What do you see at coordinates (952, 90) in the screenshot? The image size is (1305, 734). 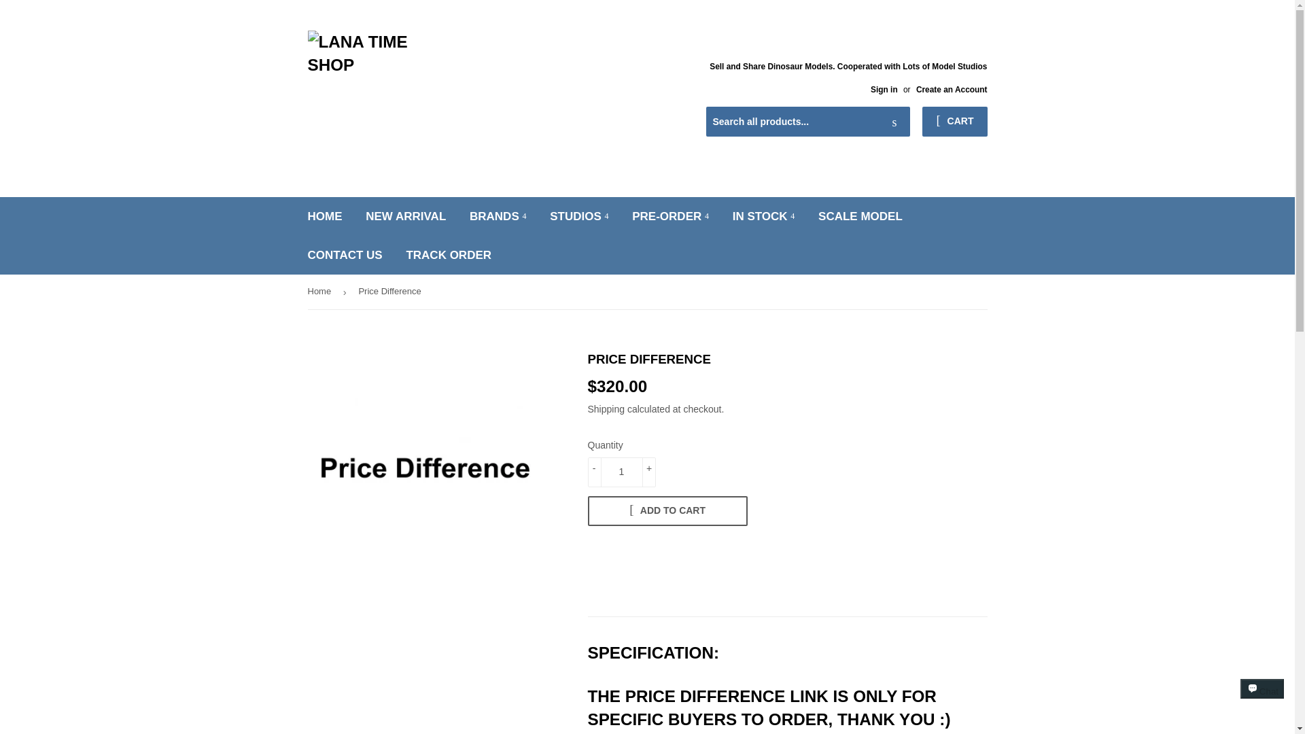 I see `Create an Account` at bounding box center [952, 90].